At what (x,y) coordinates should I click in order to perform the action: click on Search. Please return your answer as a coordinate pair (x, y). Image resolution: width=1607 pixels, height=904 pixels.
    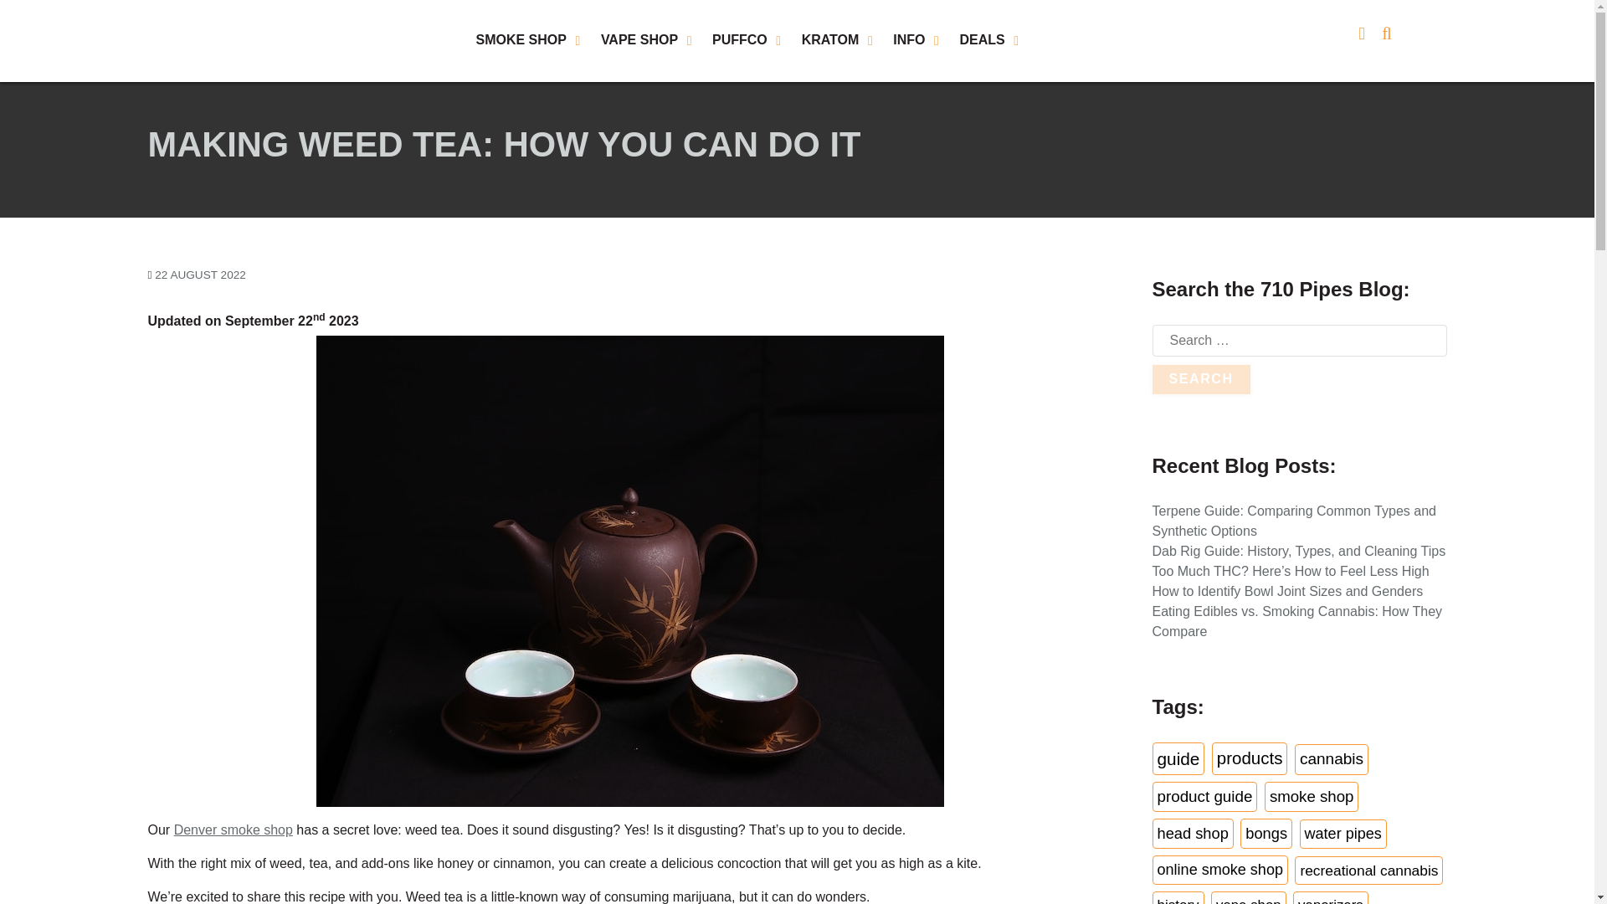
    Looking at the image, I should click on (1200, 378).